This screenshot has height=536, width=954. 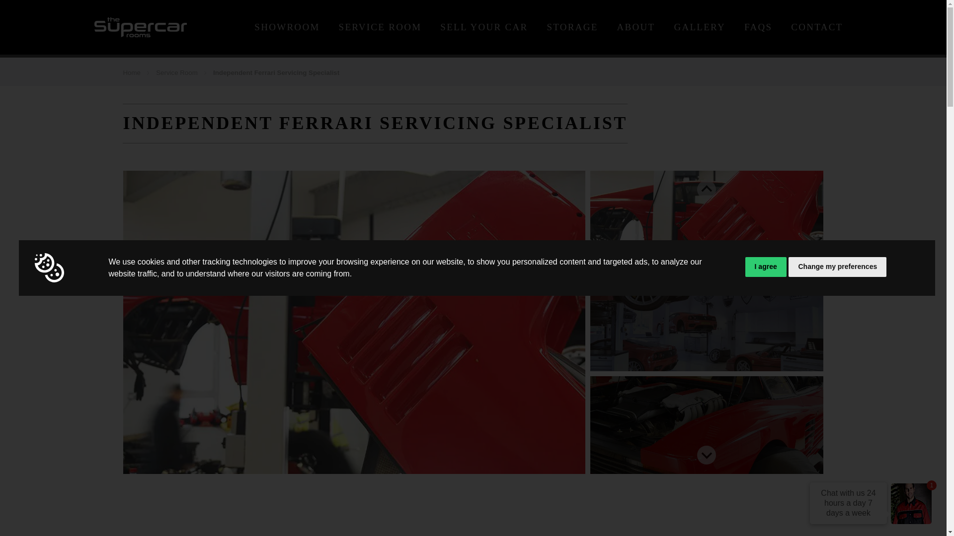 I want to click on Change my preferences, so click(x=837, y=267).